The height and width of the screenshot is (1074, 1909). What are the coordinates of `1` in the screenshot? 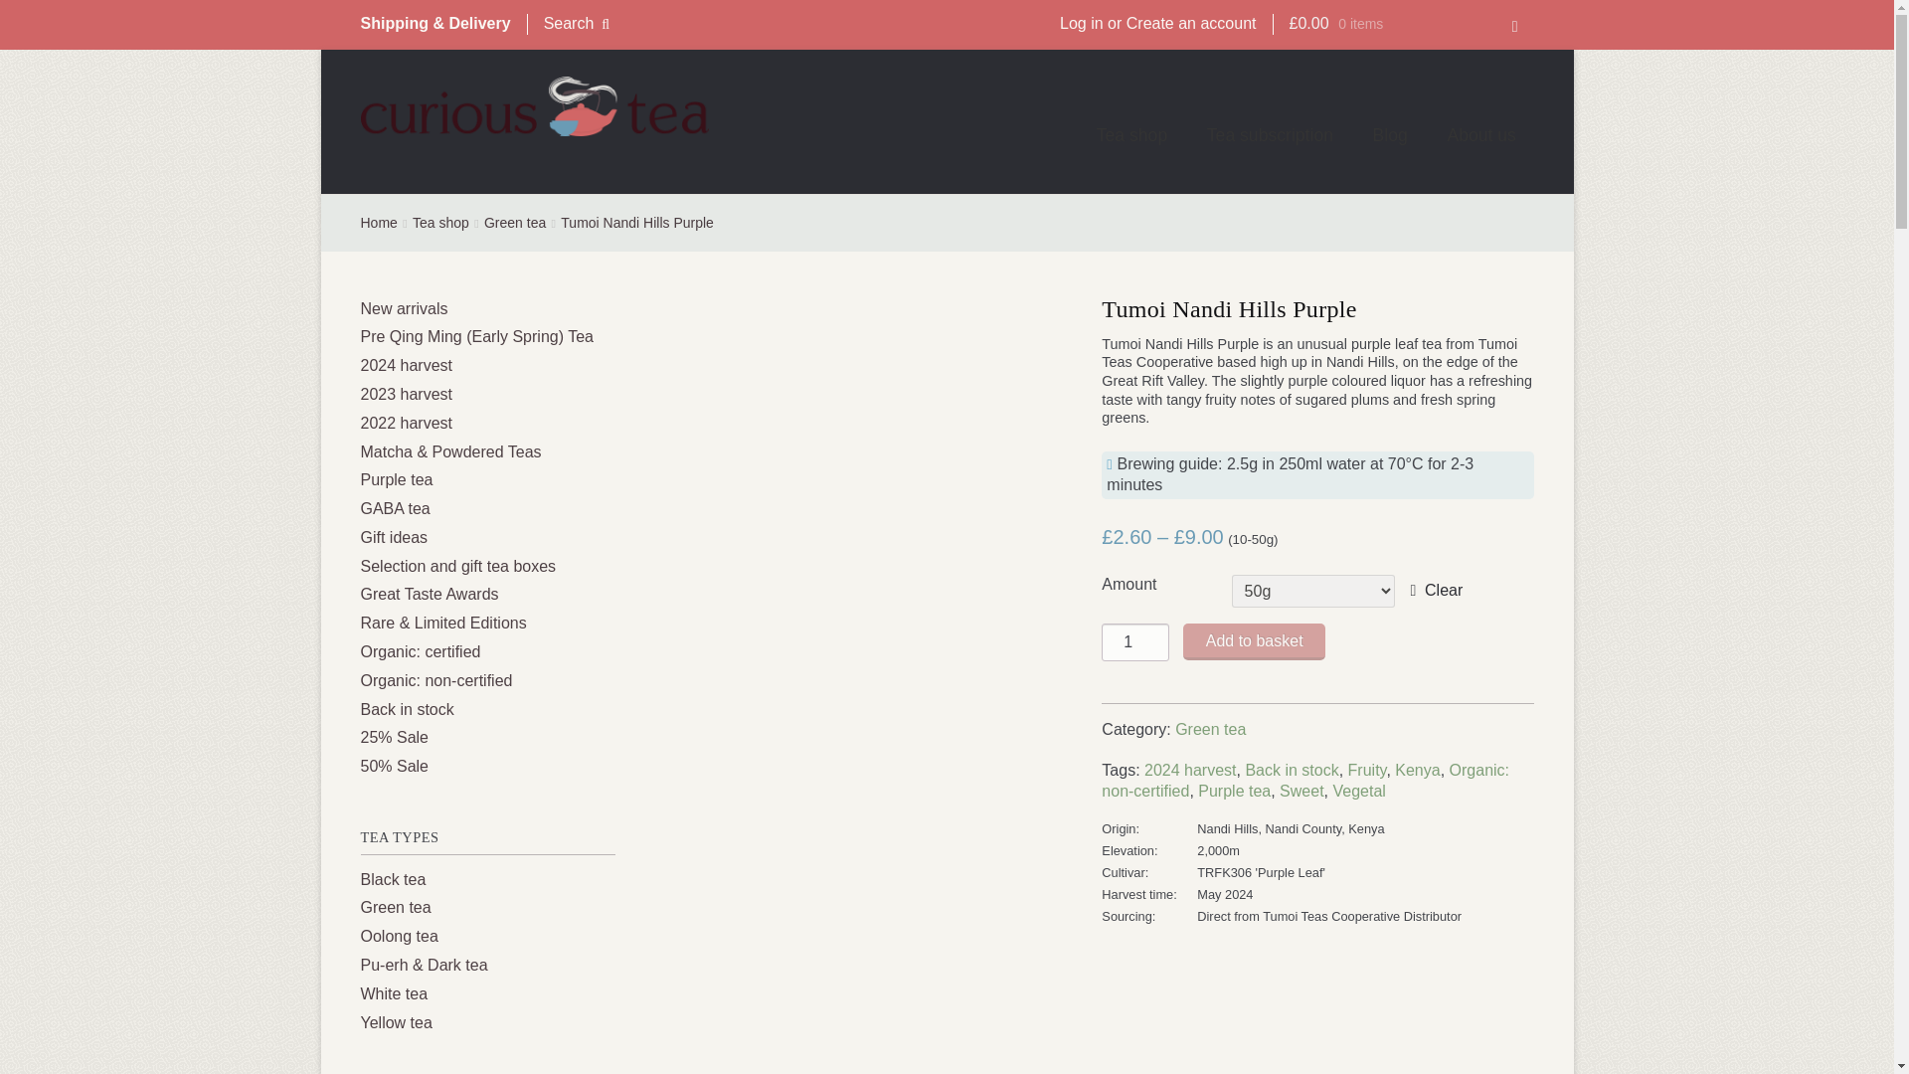 It's located at (1134, 642).